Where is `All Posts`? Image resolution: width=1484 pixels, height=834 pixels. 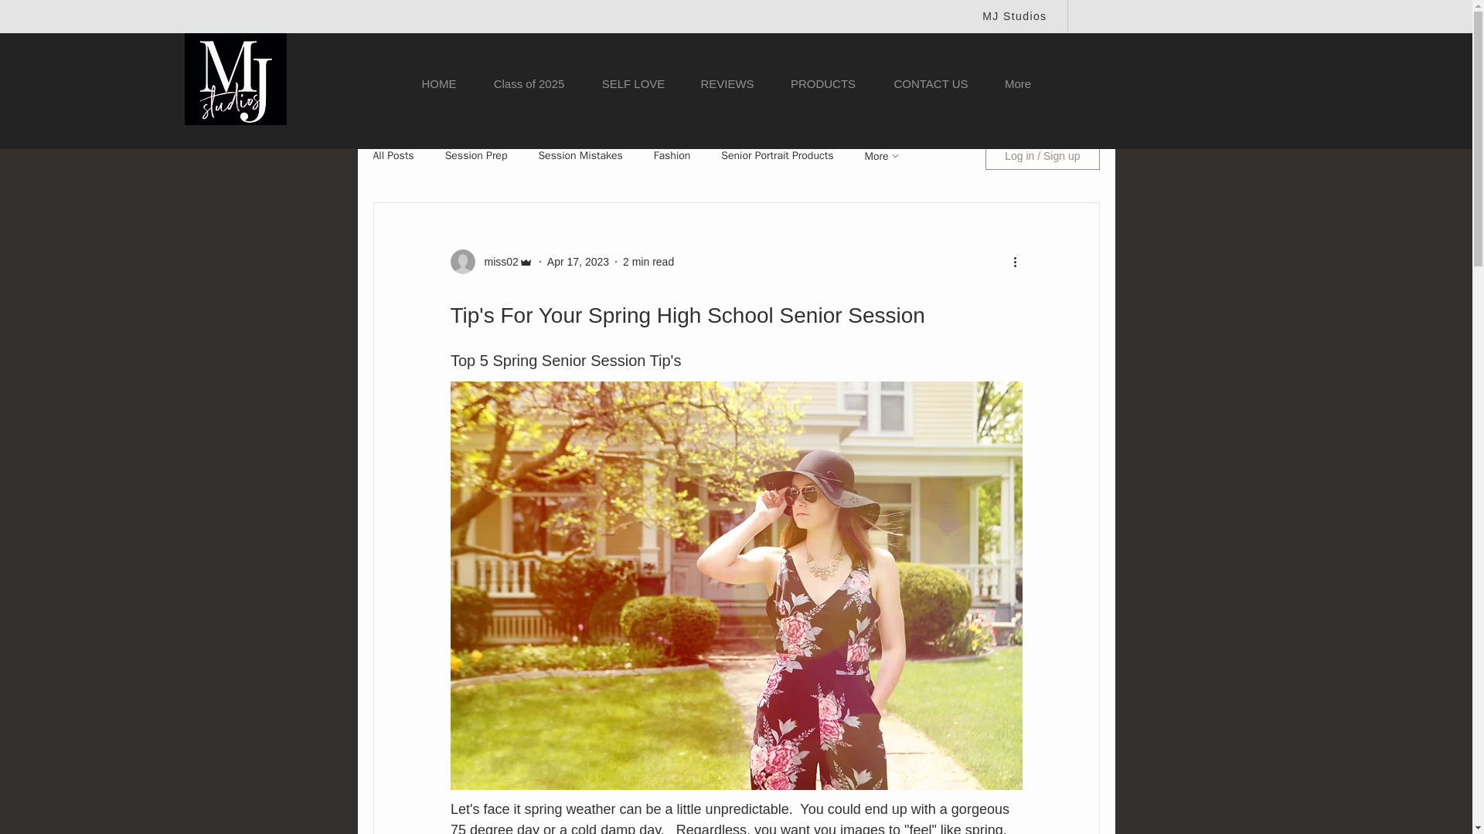
All Posts is located at coordinates (393, 156).